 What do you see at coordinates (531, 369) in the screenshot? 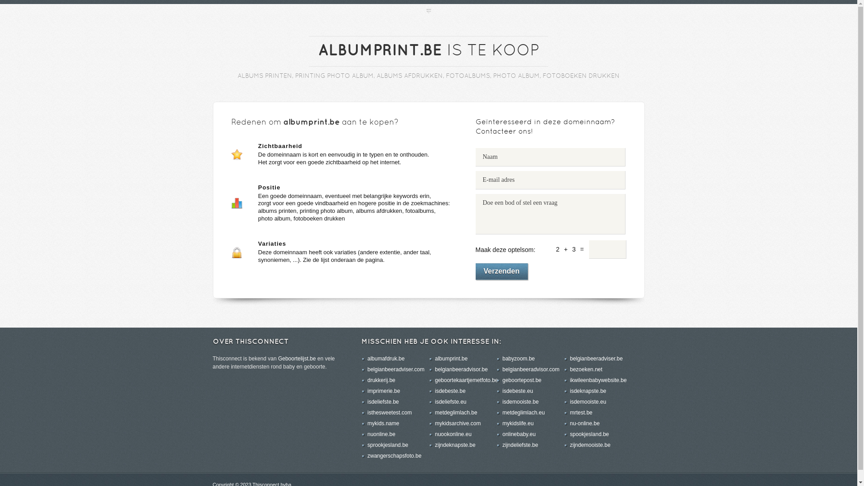
I see `belgianbeeradvisor.com` at bounding box center [531, 369].